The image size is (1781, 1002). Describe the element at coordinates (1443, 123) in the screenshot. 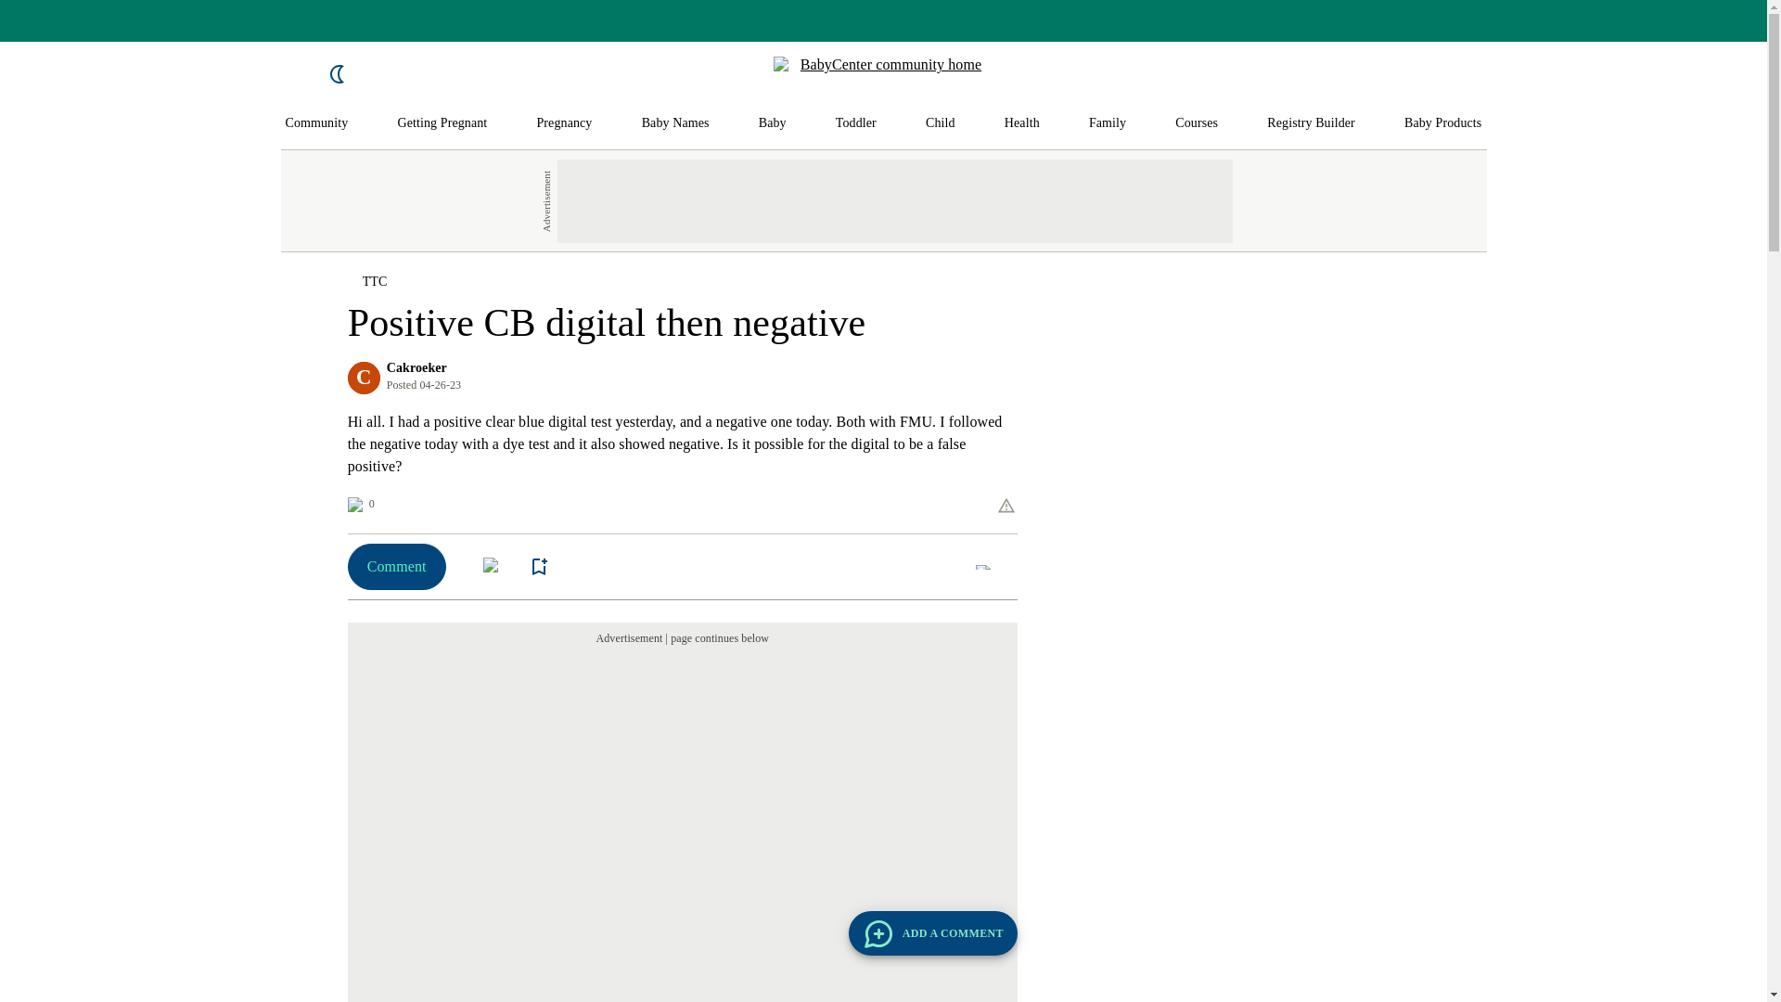

I see `Baby Products` at that location.